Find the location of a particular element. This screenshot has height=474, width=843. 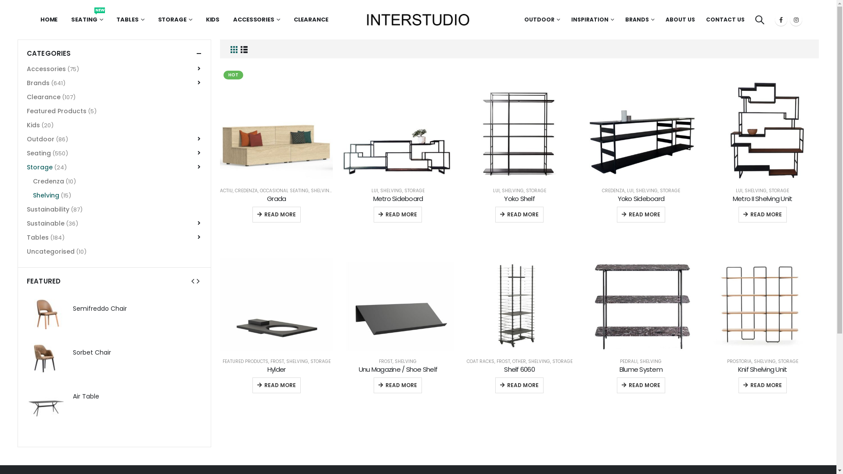

Metro Sideboard is located at coordinates (398, 199).